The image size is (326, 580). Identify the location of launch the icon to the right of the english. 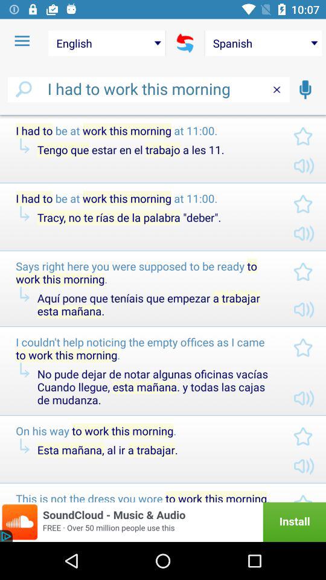
(185, 43).